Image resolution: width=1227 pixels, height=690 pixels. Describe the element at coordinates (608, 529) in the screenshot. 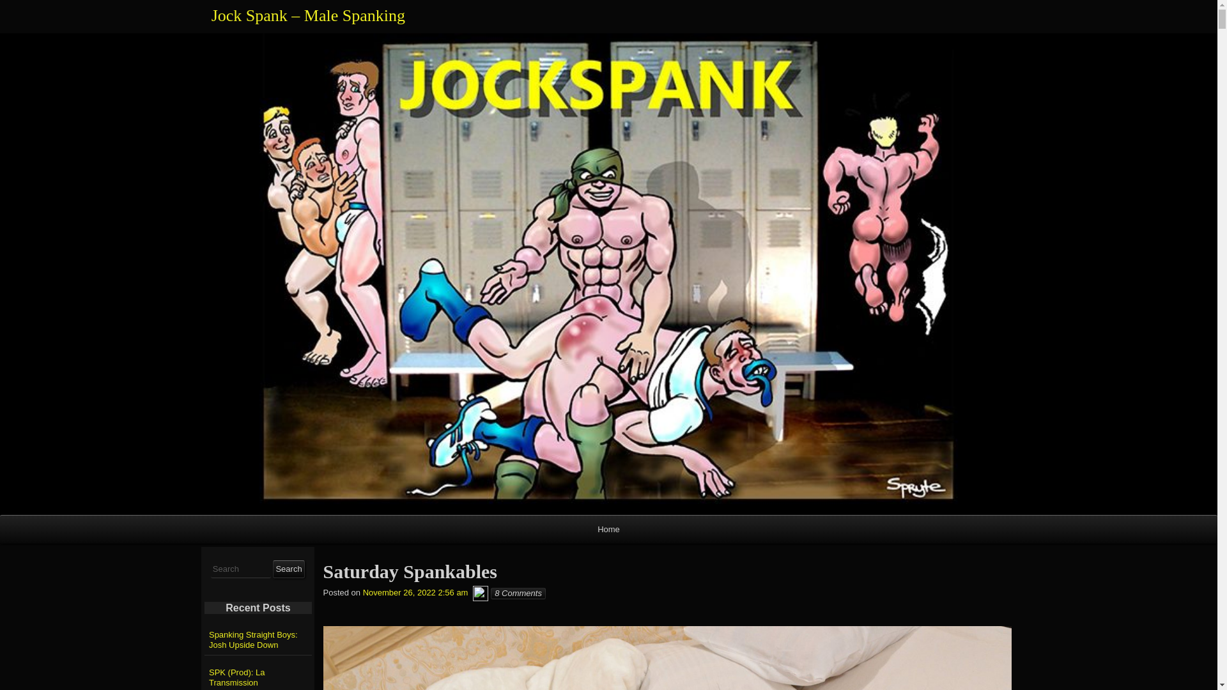

I see `Home` at that location.